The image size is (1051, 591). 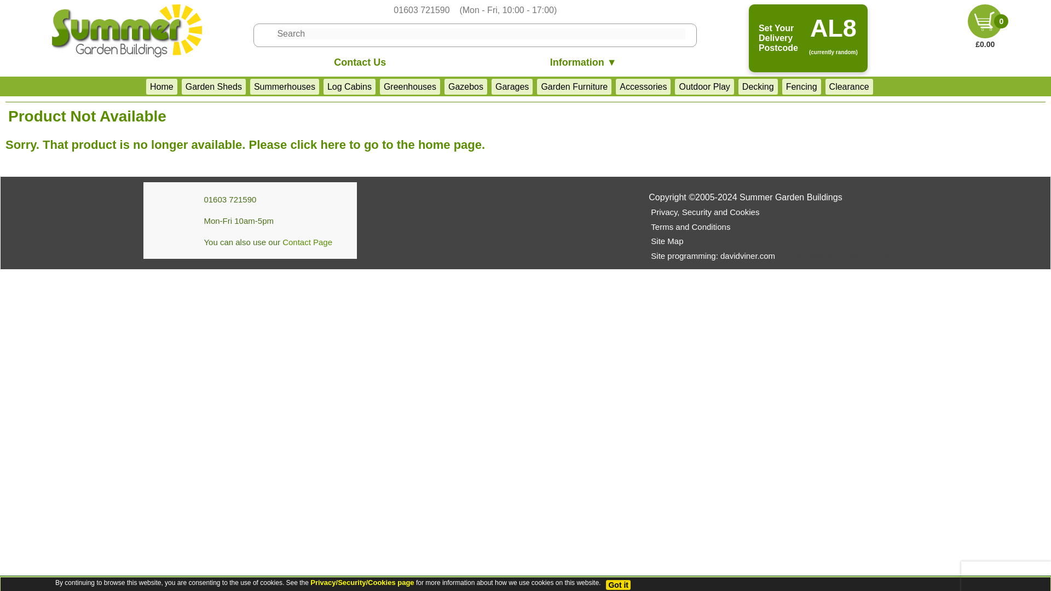 I want to click on Clearance, so click(x=849, y=86).